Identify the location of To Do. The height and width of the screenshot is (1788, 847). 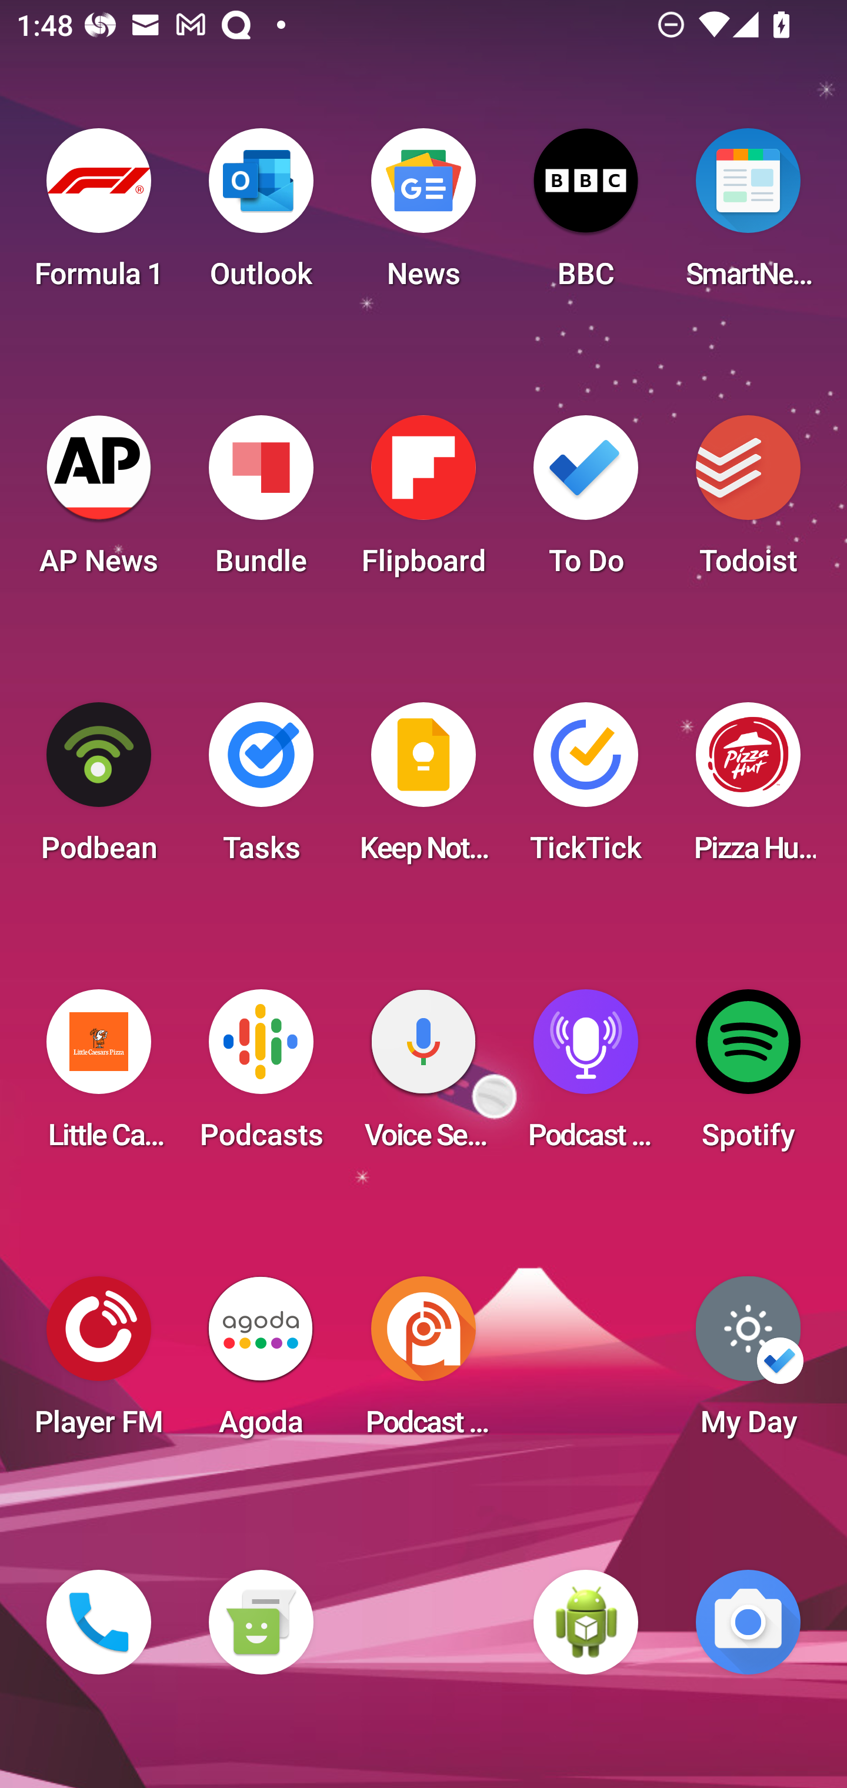
(586, 502).